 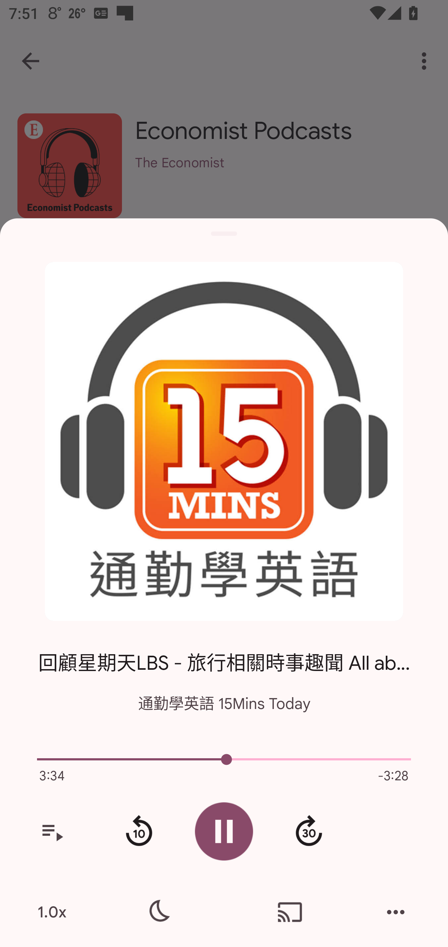 What do you see at coordinates (224, 442) in the screenshot?
I see `Open the show page for 通勤學英語 15Mins Today` at bounding box center [224, 442].